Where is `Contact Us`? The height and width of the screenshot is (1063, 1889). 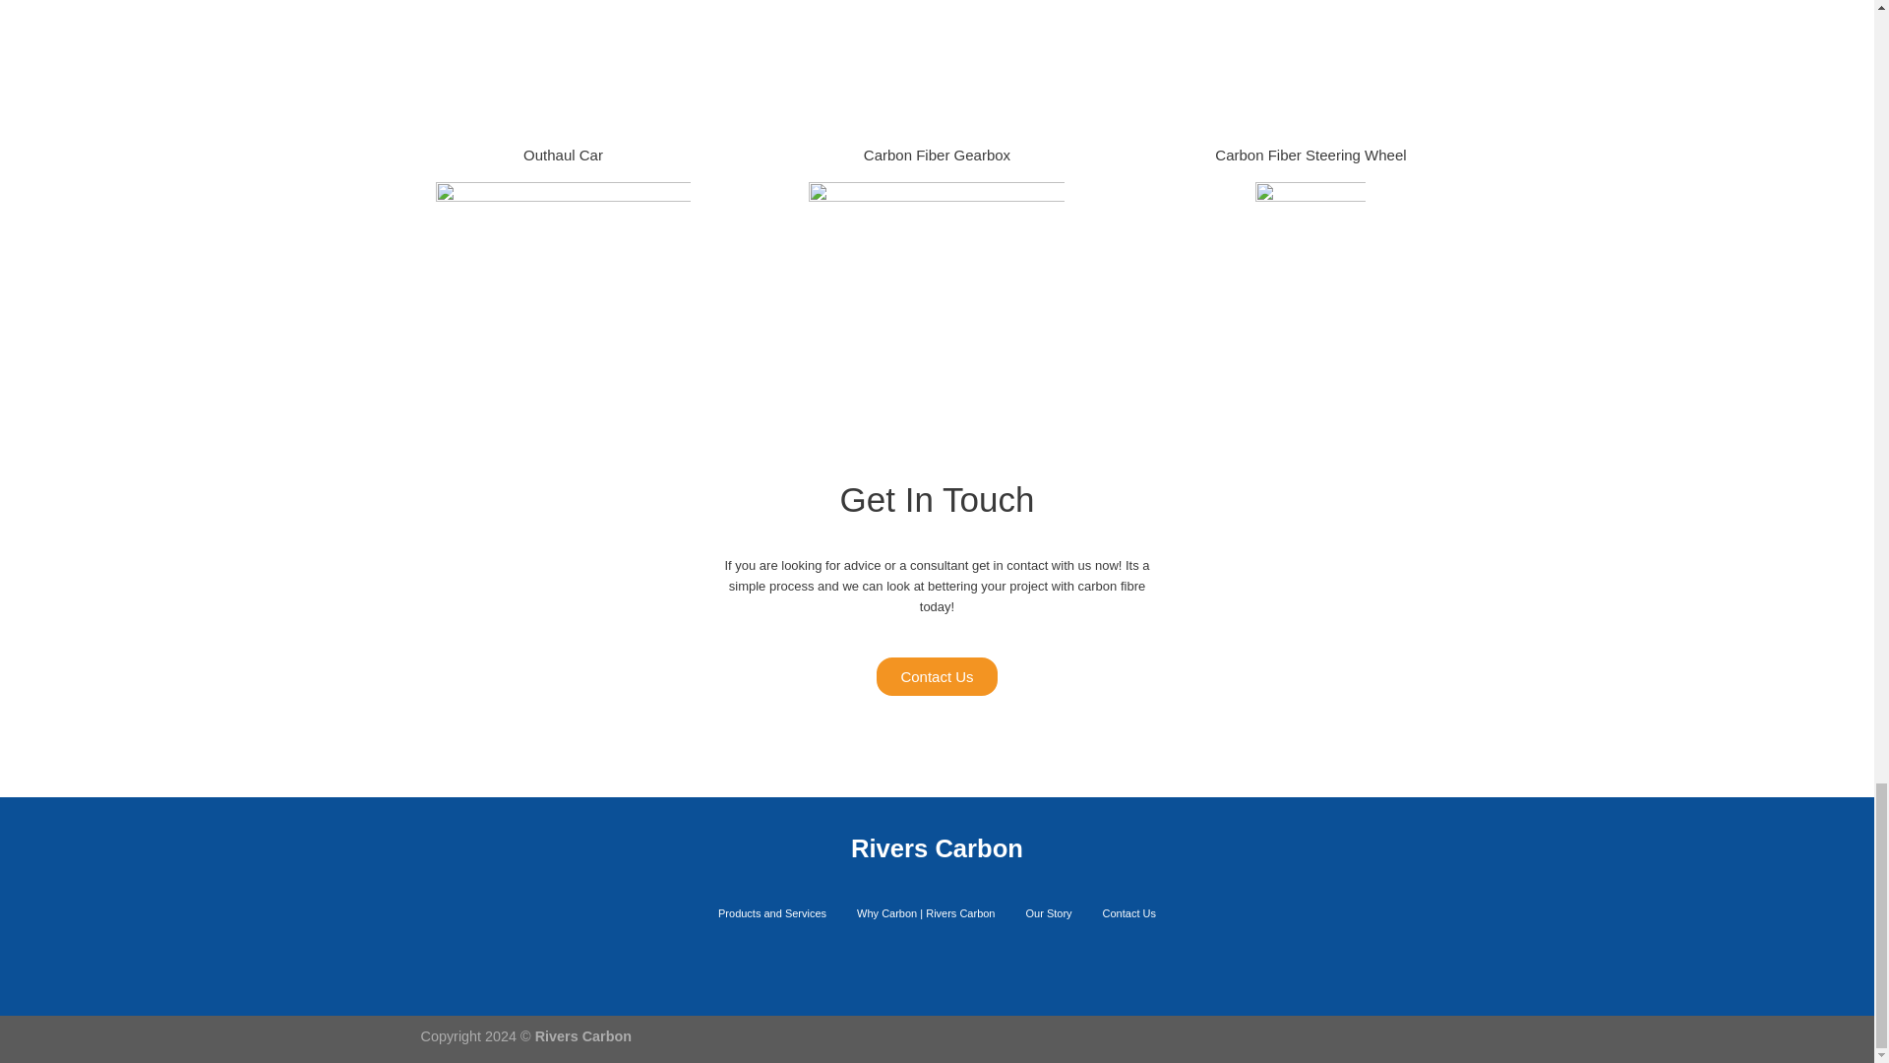
Contact Us is located at coordinates (936, 676).